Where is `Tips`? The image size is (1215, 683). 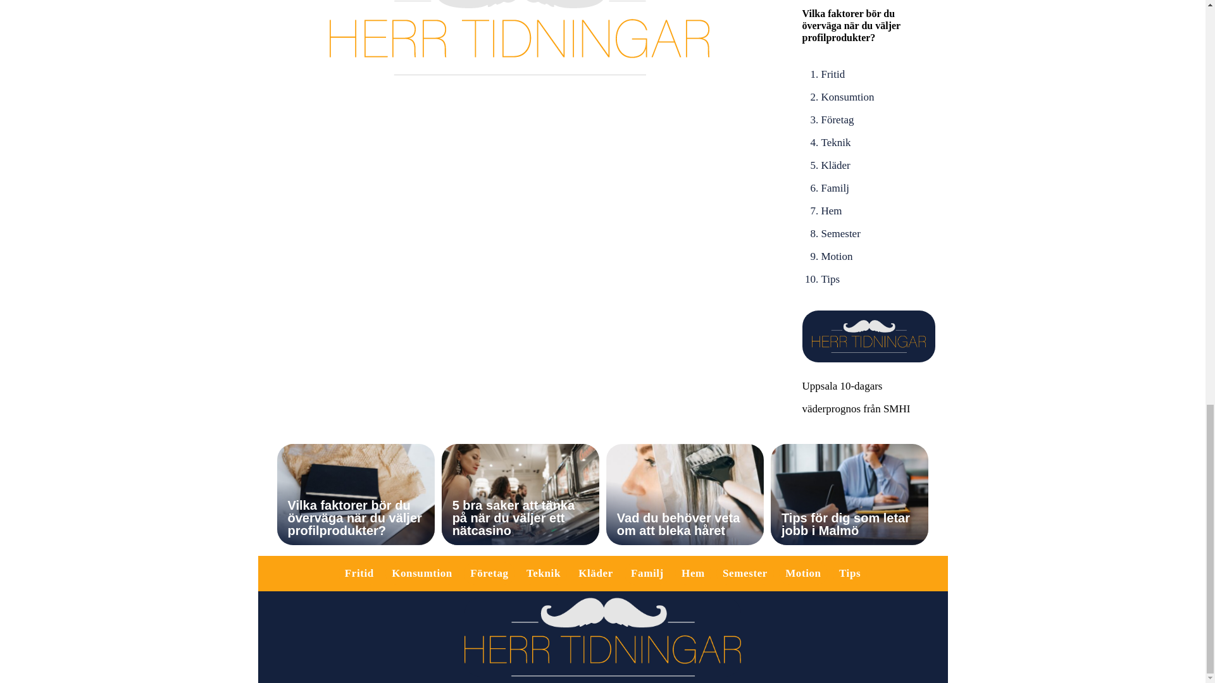
Tips is located at coordinates (830, 280).